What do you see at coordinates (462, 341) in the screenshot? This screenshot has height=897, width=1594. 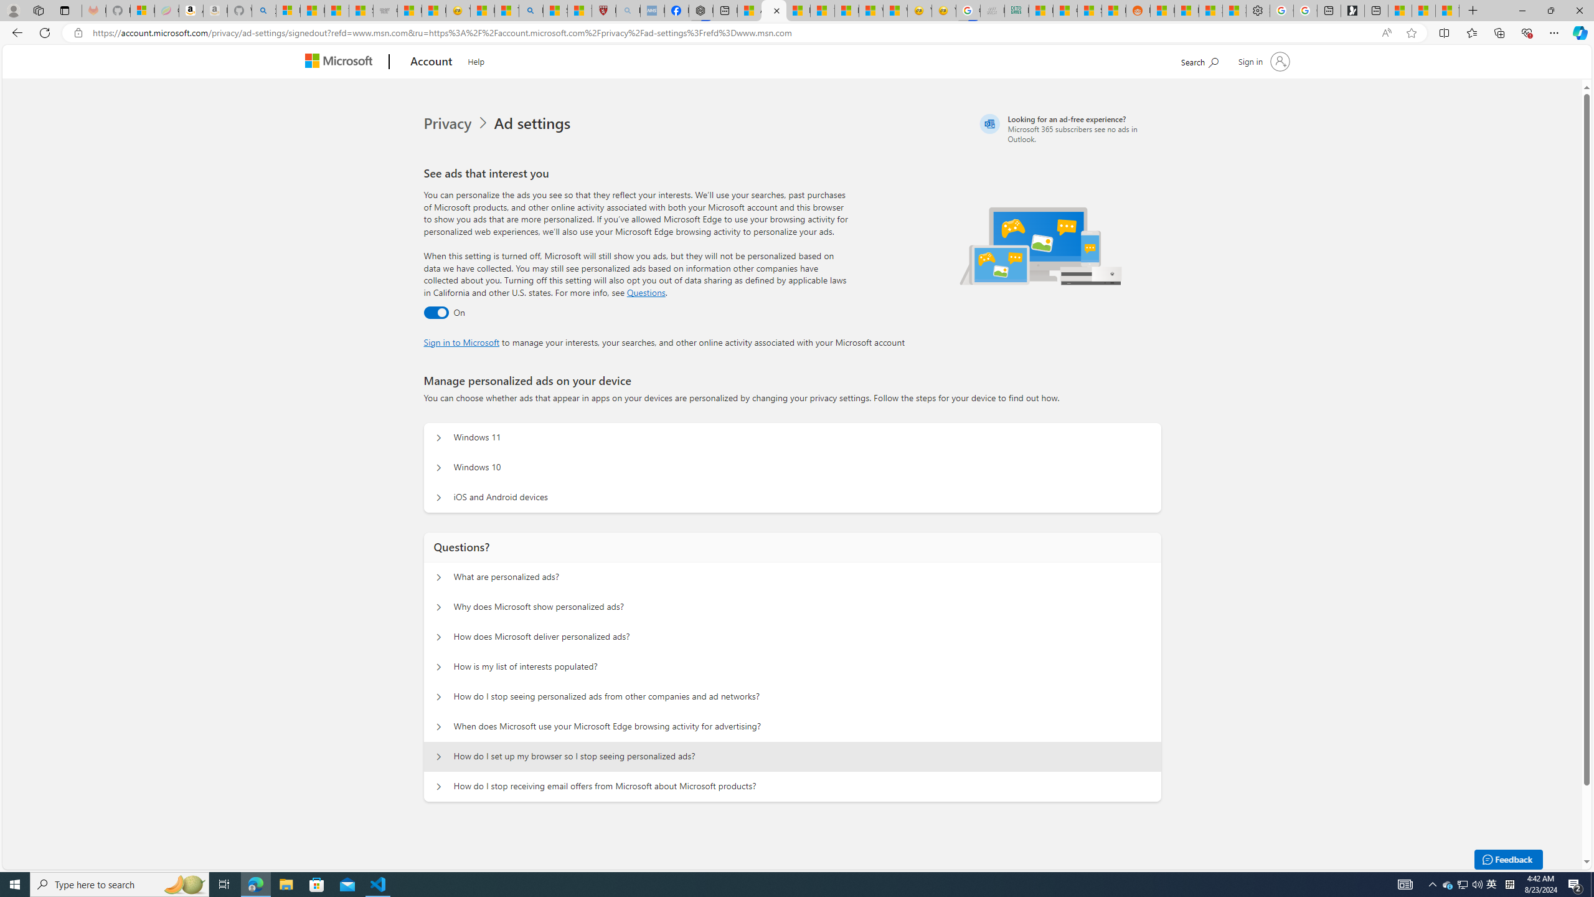 I see `Sign in to Microsoft` at bounding box center [462, 341].